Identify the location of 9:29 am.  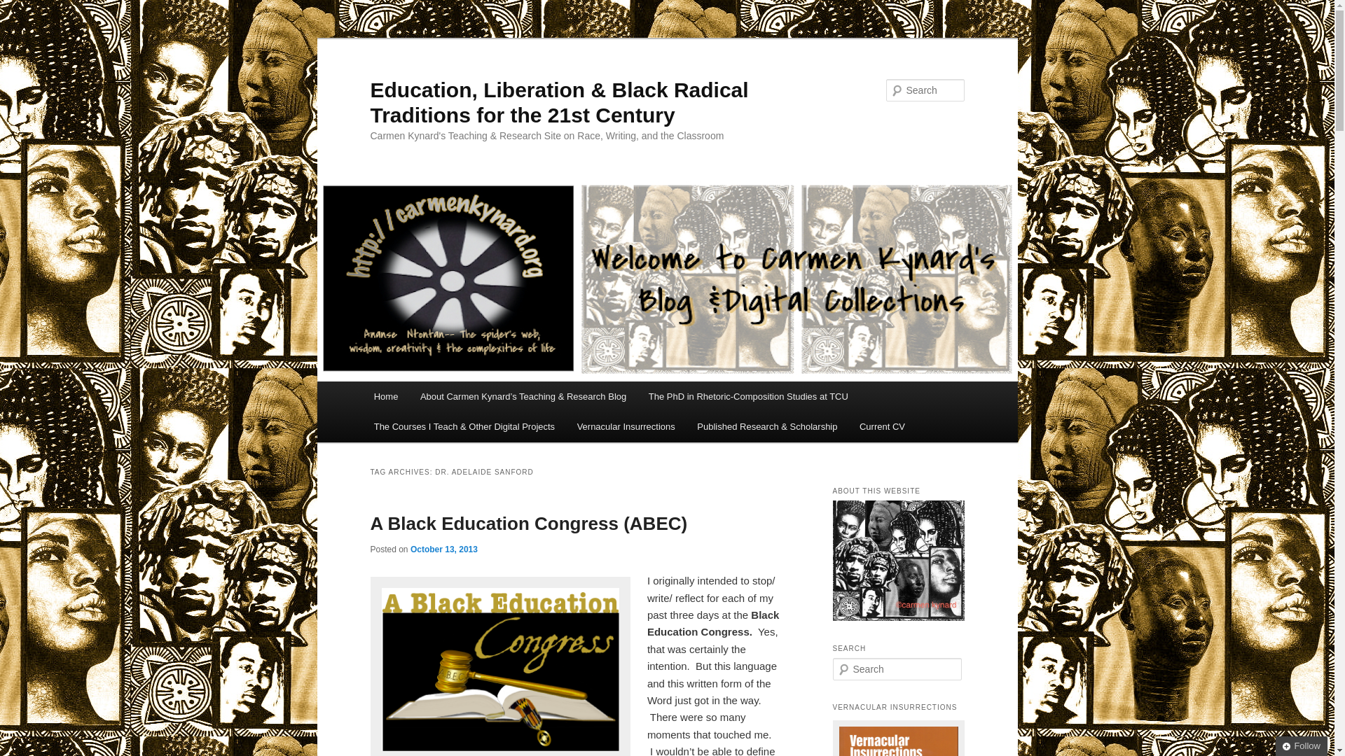
(443, 549).